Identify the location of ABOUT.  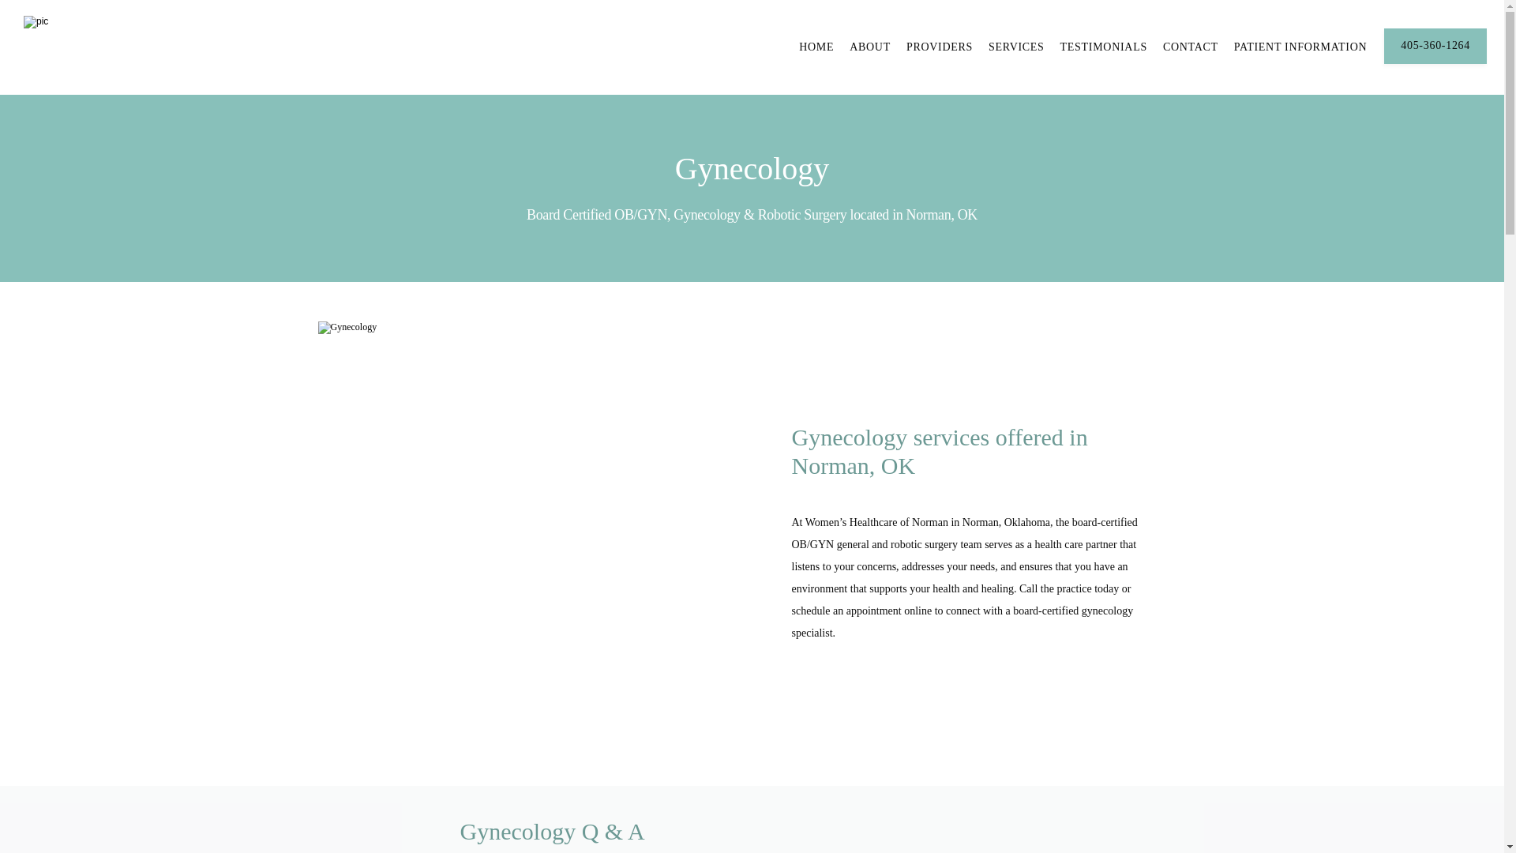
(870, 46).